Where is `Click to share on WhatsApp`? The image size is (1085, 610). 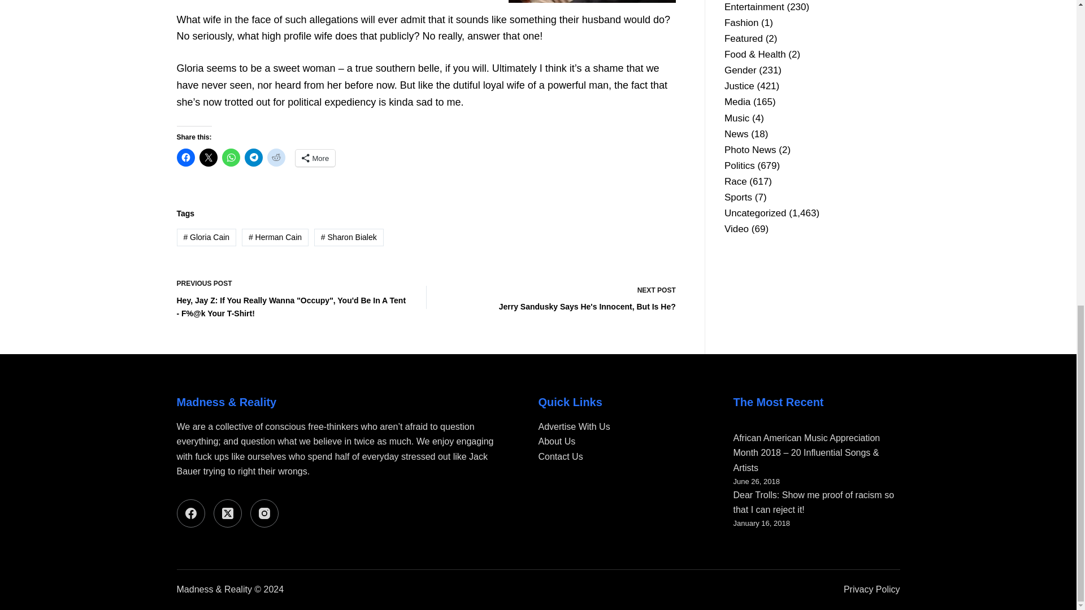 Click to share on WhatsApp is located at coordinates (231, 157).